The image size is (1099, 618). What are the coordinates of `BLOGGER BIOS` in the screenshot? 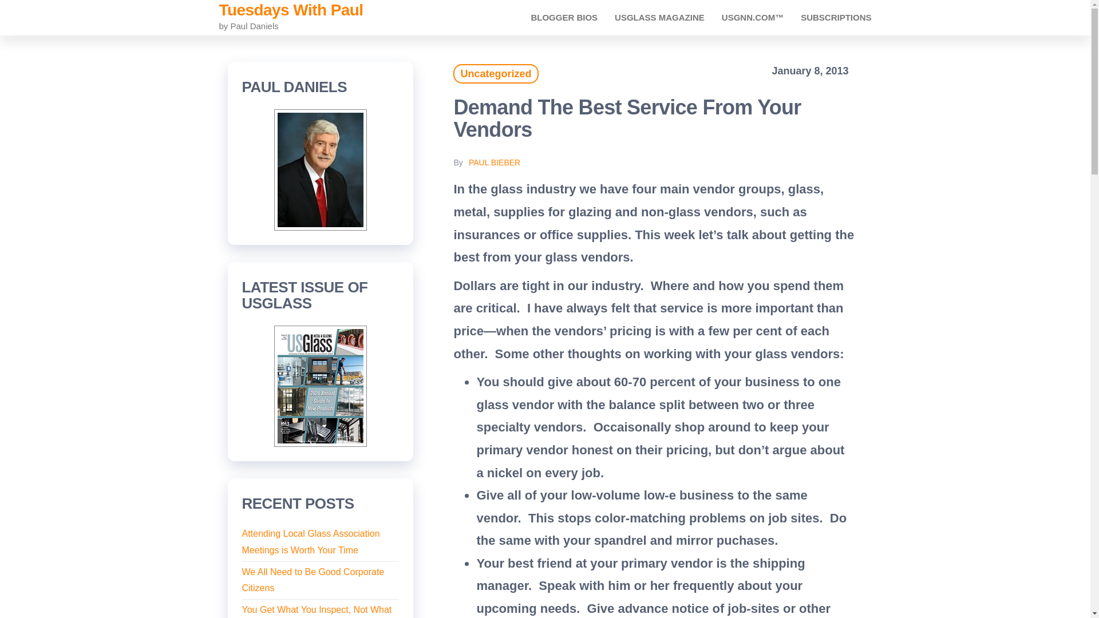 It's located at (564, 17).